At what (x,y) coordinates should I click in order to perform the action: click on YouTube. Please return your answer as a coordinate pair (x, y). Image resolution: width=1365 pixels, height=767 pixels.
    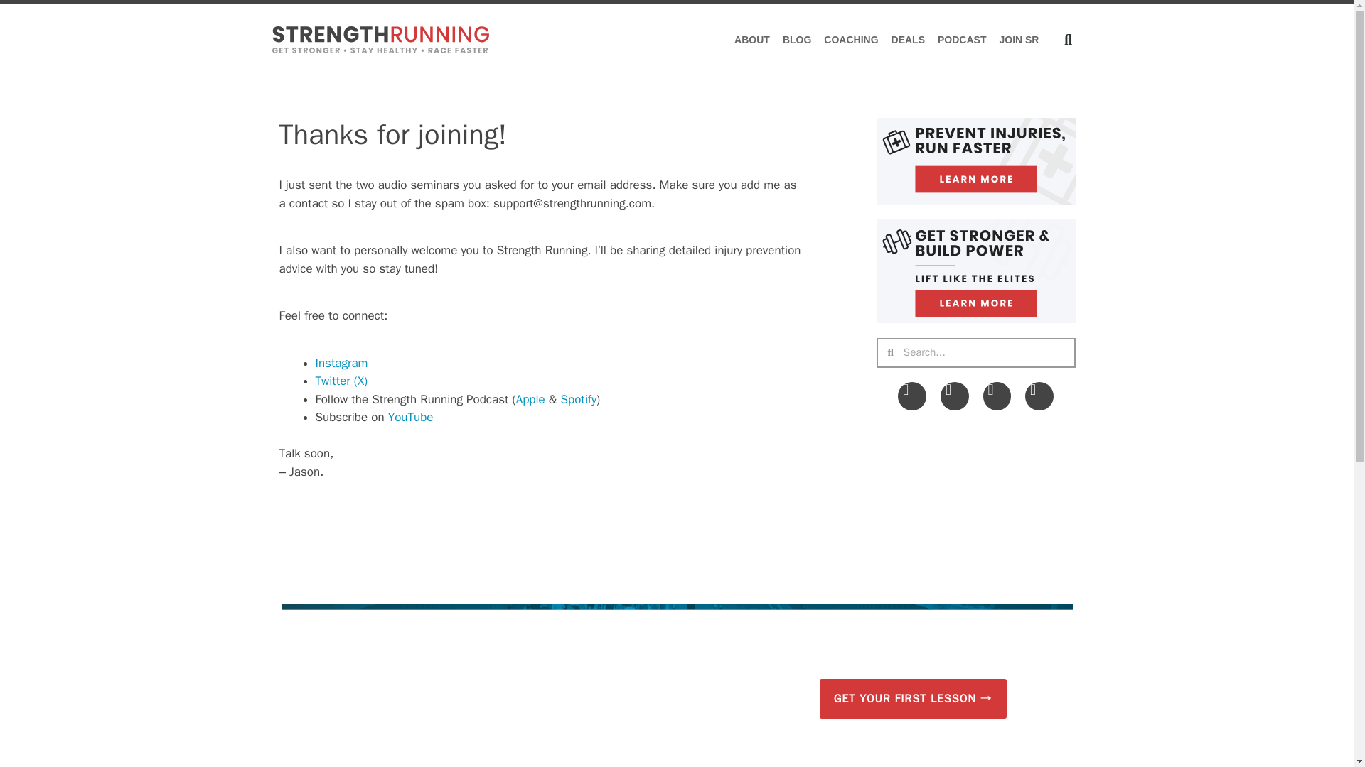
    Looking at the image, I should click on (411, 417).